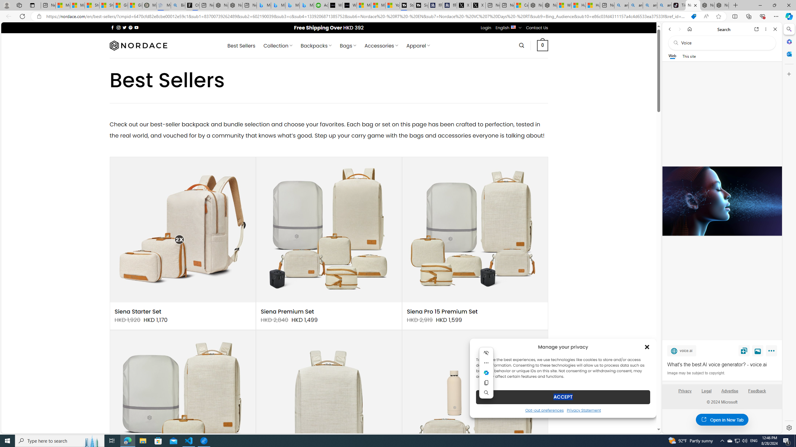 Image resolution: width=796 pixels, height=447 pixels. What do you see at coordinates (183, 403) in the screenshot?
I see `Siena Pro 15 Essential Set` at bounding box center [183, 403].